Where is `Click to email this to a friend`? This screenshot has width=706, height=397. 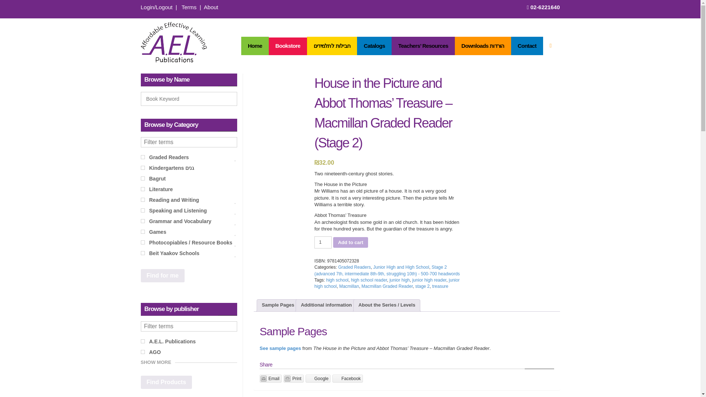 Click to email this to a friend is located at coordinates (271, 379).